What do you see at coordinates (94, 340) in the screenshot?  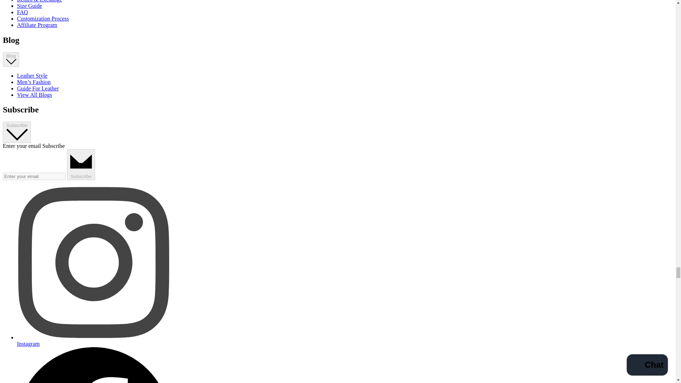 I see `Leatherwear on Instagram` at bounding box center [94, 340].